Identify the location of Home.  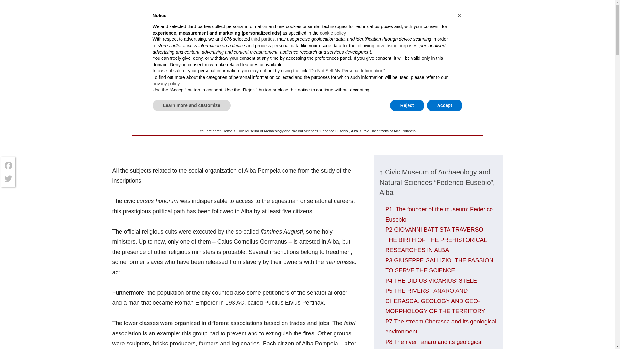
(227, 131).